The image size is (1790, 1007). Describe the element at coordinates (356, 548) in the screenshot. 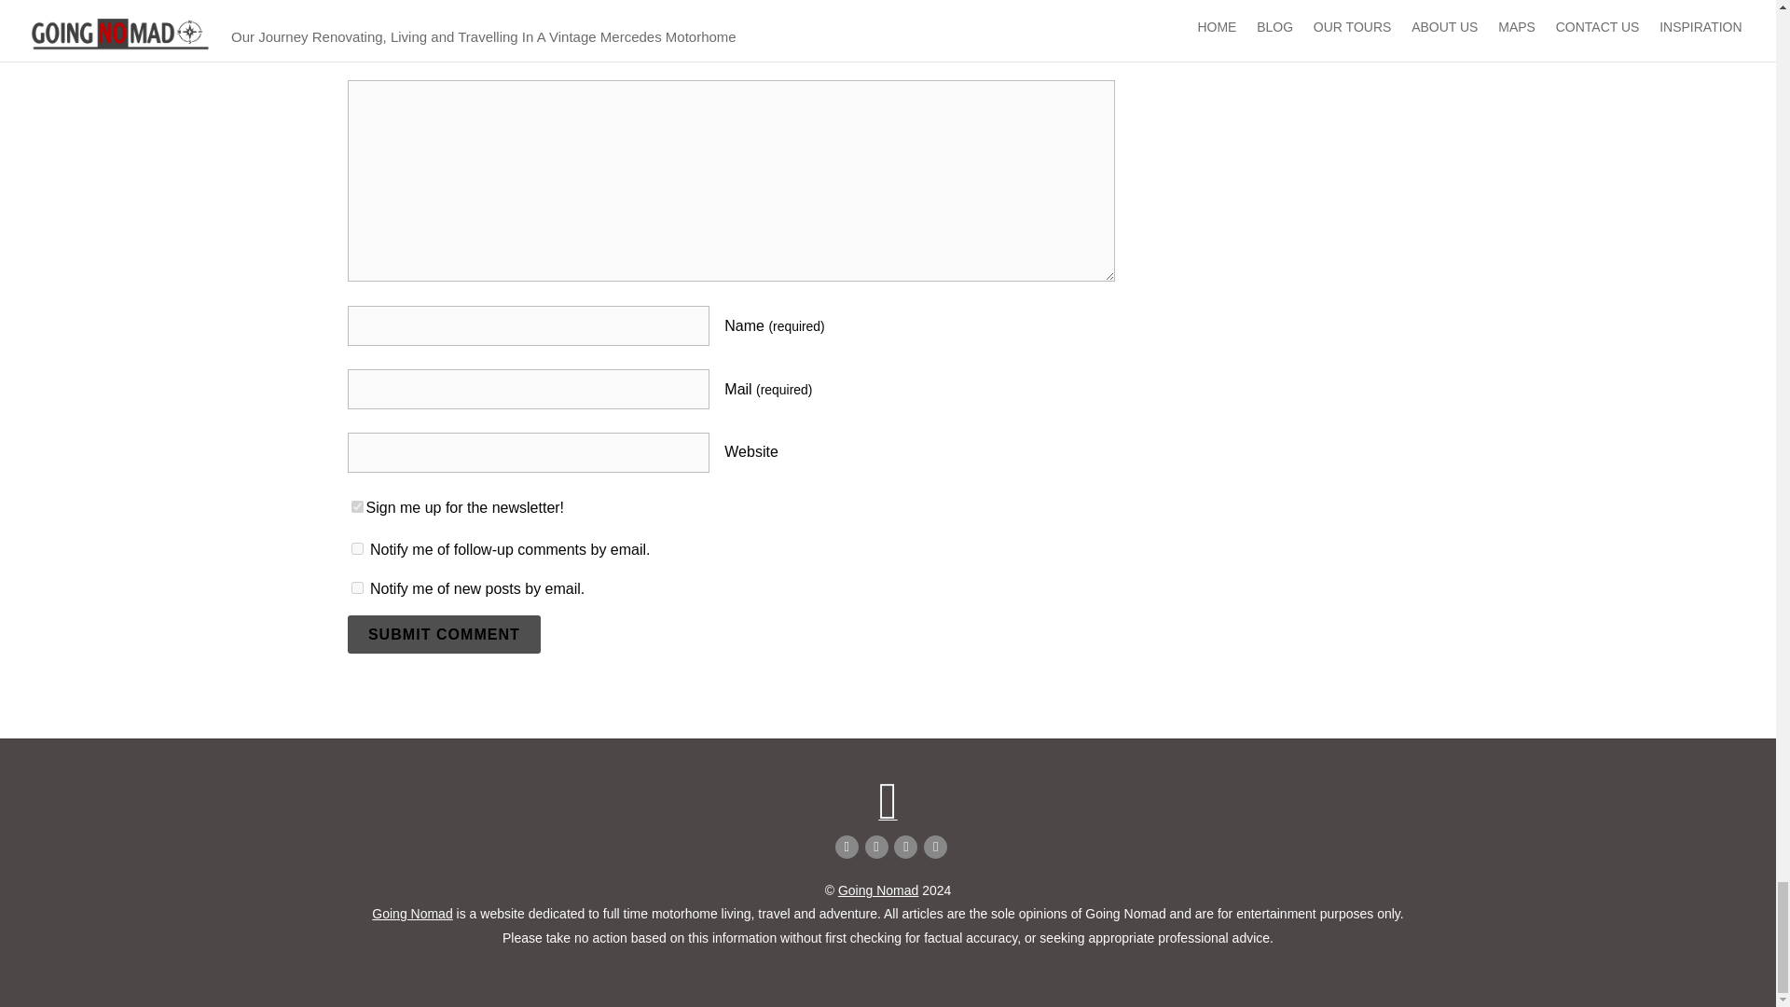

I see `subscribe` at that location.